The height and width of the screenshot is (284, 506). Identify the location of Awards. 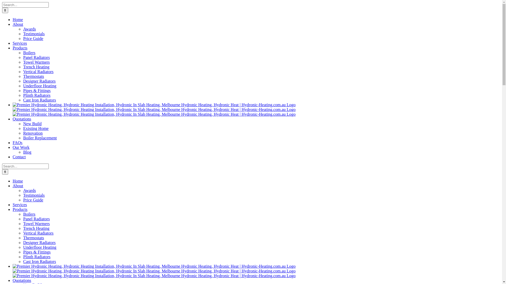
(30, 190).